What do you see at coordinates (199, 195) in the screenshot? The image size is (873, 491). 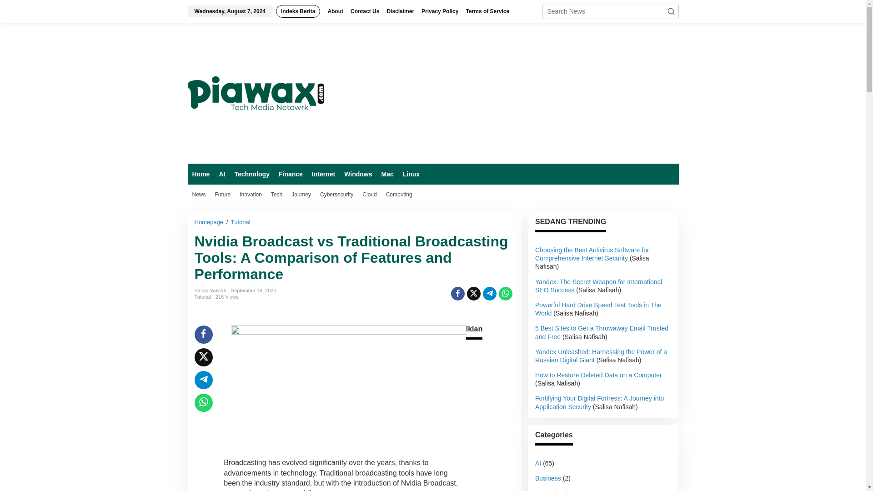 I see `News` at bounding box center [199, 195].